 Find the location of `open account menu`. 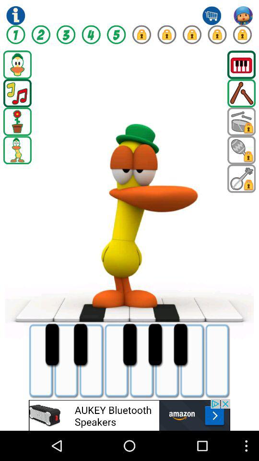

open account menu is located at coordinates (243, 15).